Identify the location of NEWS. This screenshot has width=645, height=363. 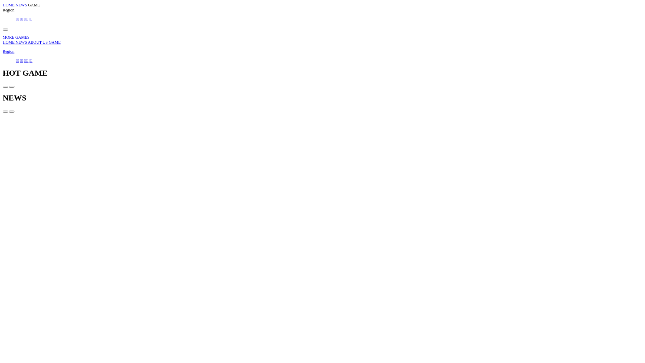
(21, 5).